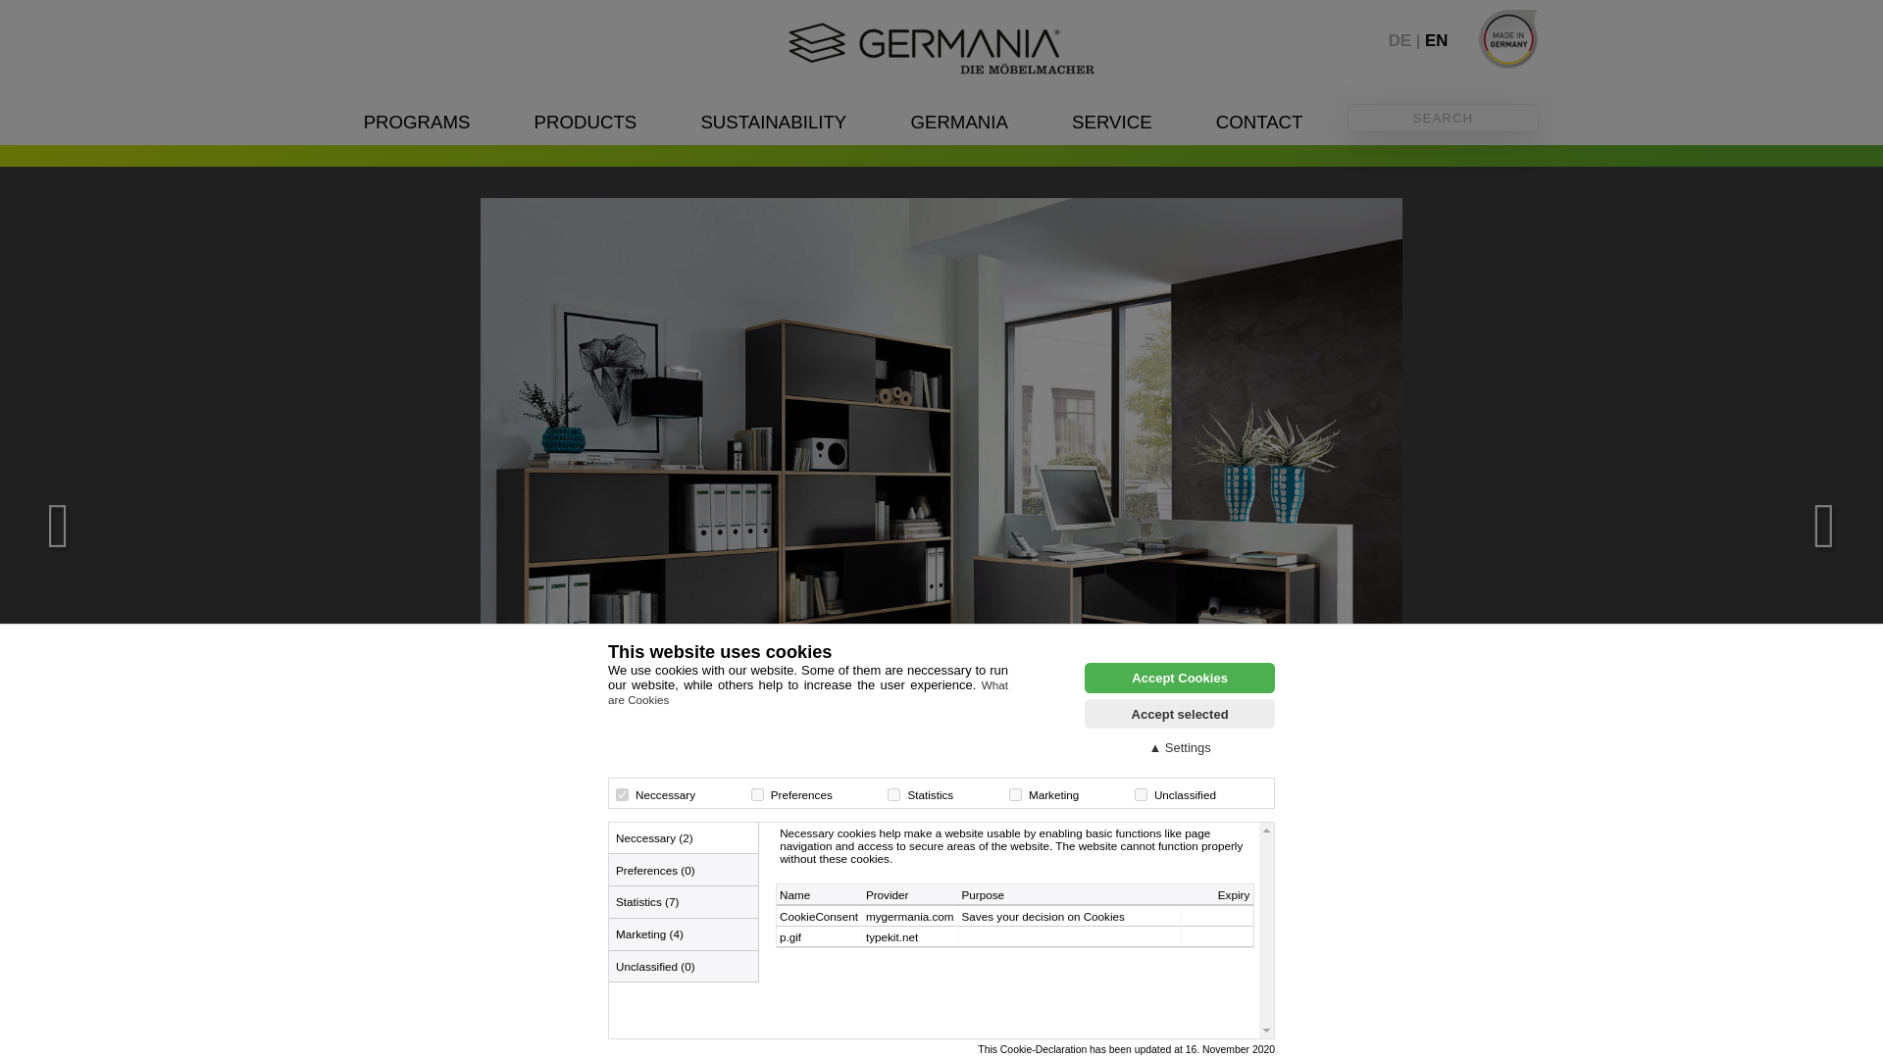 Image resolution: width=1883 pixels, height=1059 pixels. Describe the element at coordinates (585, 122) in the screenshot. I see `Products` at that location.